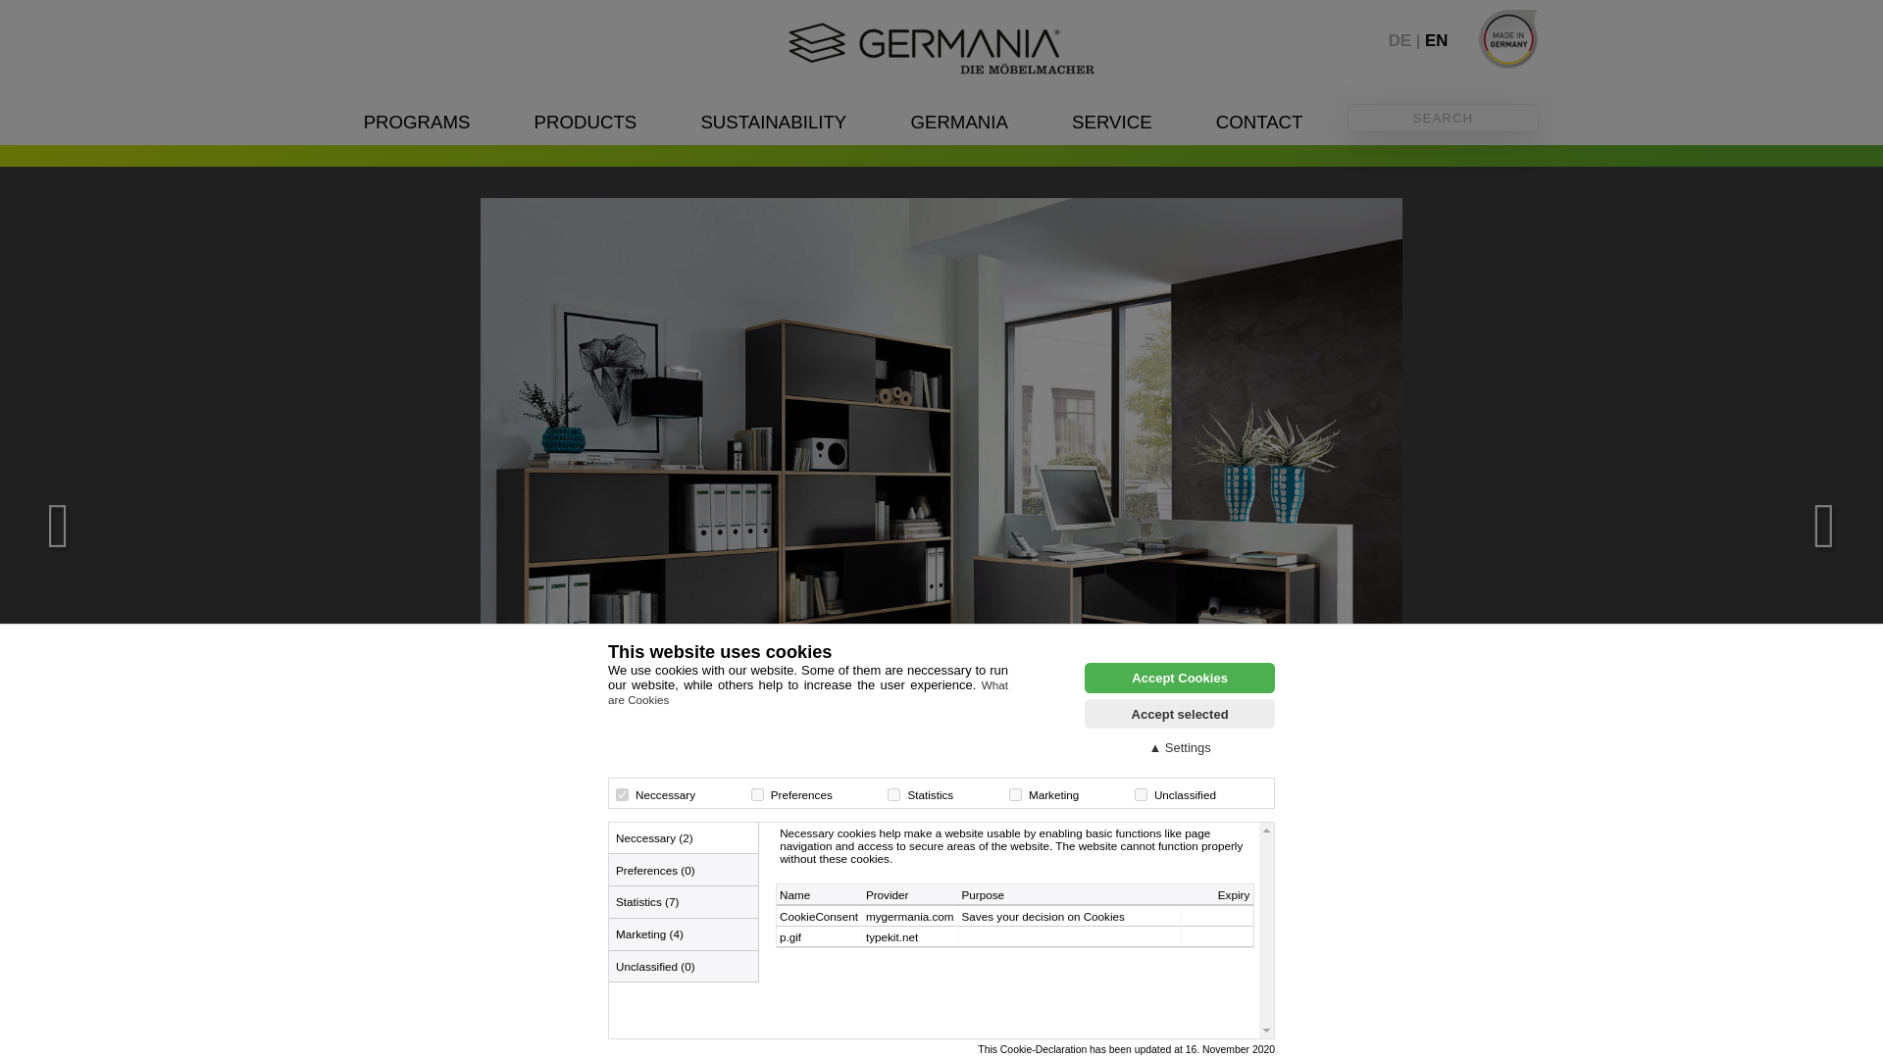 Image resolution: width=1883 pixels, height=1059 pixels. Describe the element at coordinates (585, 122) in the screenshot. I see `Products` at that location.